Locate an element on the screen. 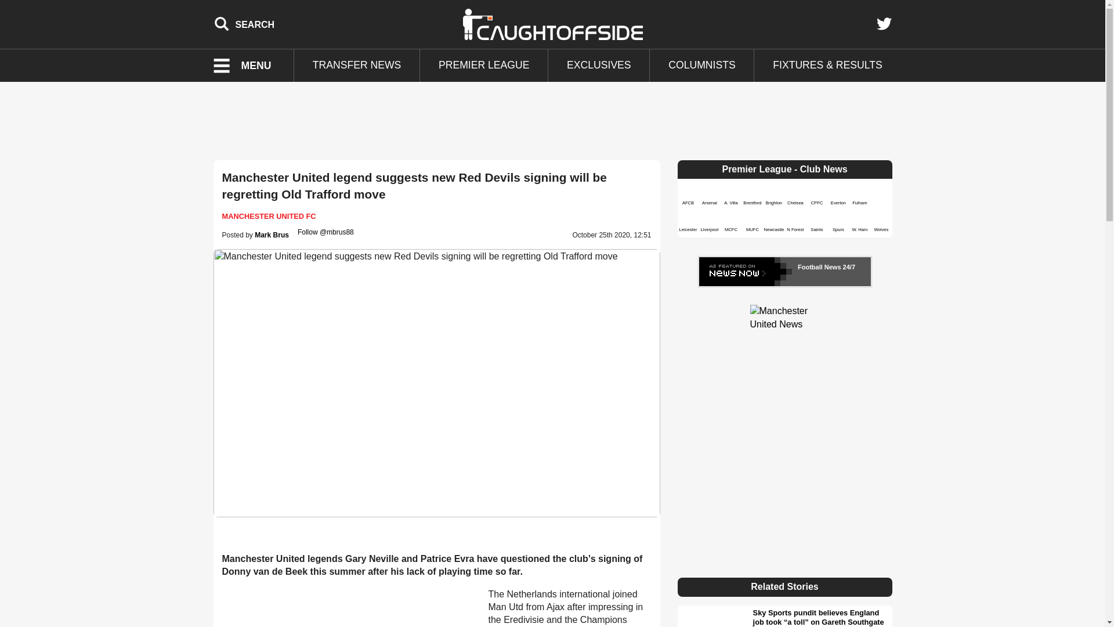 The height and width of the screenshot is (627, 1114). PREMIER LEAGUE is located at coordinates (484, 66).